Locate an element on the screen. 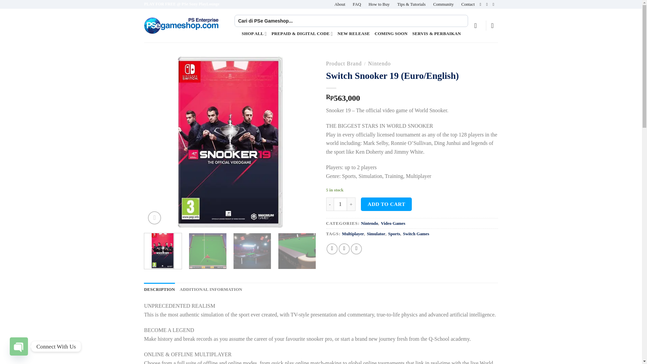 The height and width of the screenshot is (364, 647). Contact is located at coordinates (468, 4).